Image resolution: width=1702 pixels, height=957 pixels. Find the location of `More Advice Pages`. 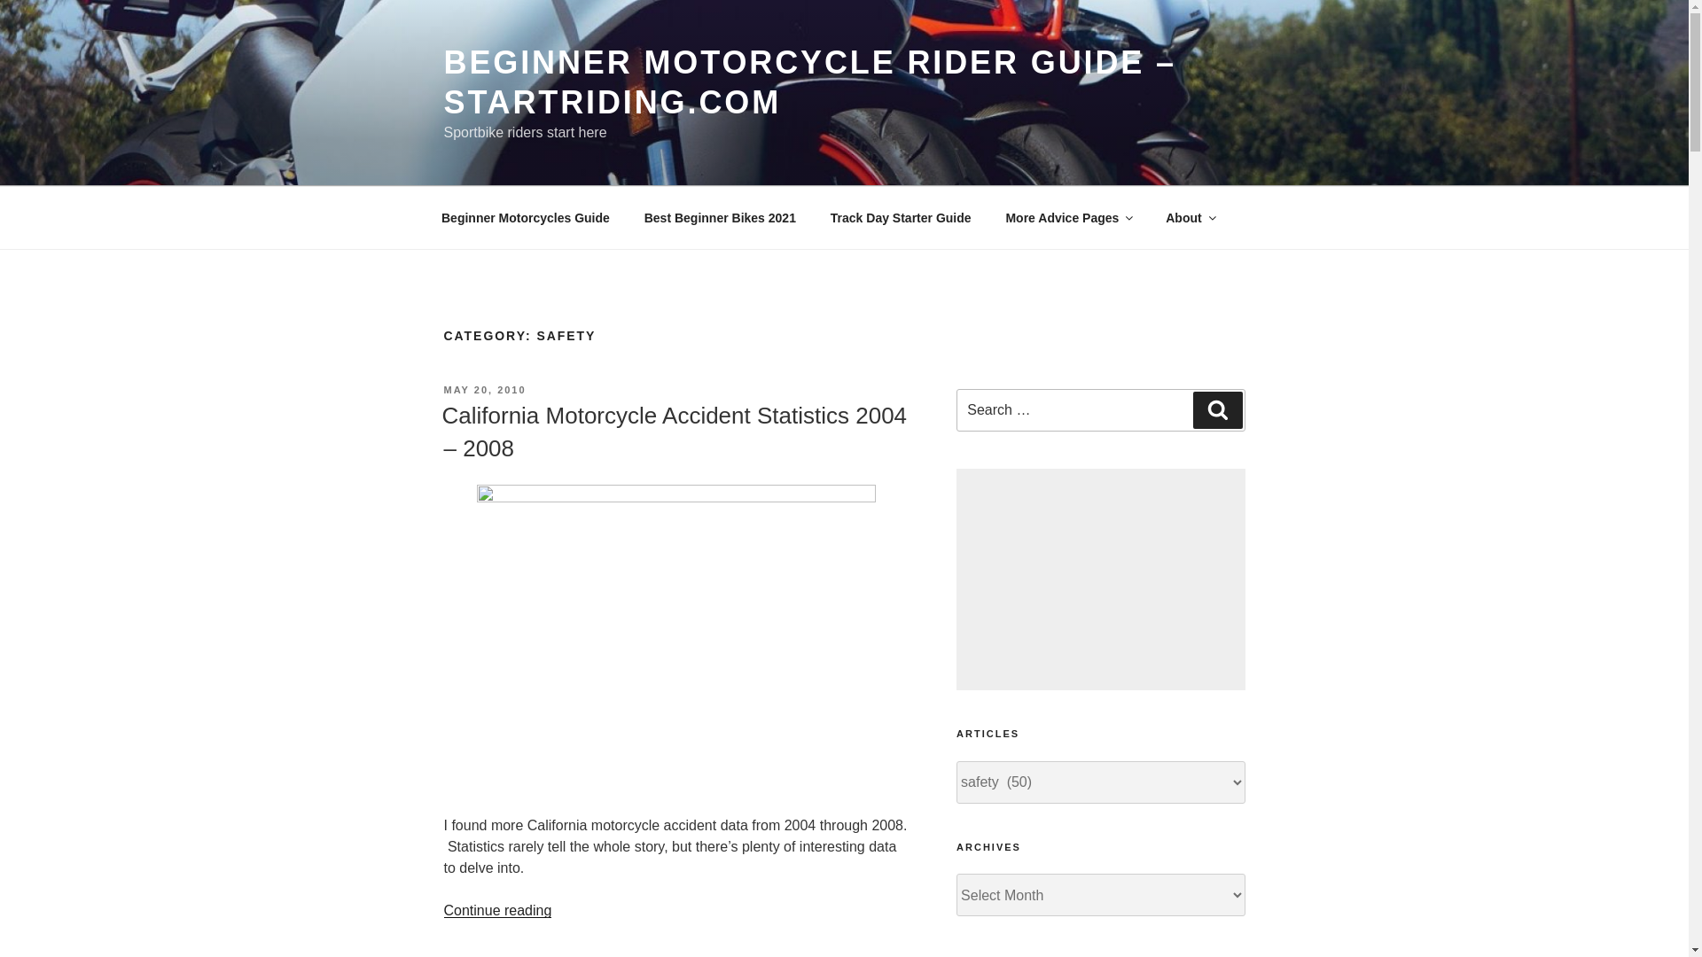

More Advice Pages is located at coordinates (1069, 218).